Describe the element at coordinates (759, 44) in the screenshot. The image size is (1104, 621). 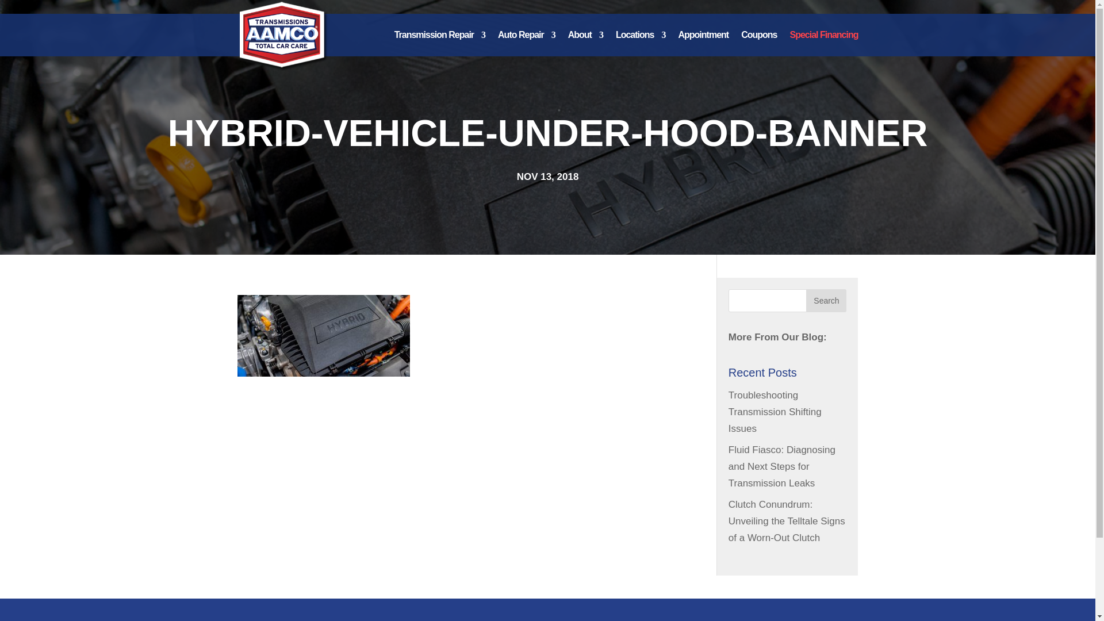
I see `Coupons` at that location.